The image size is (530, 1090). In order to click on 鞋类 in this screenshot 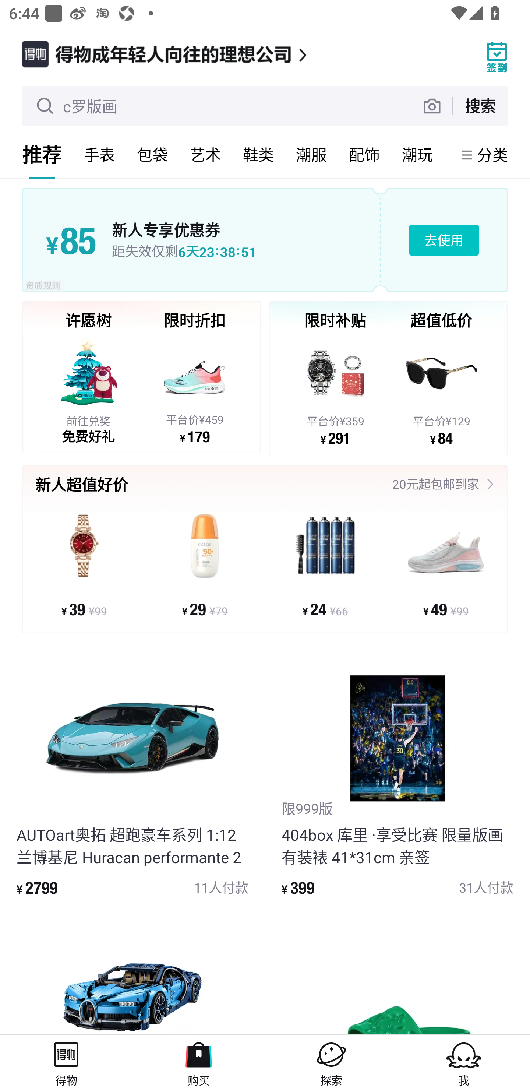, I will do `click(258, 155)`.